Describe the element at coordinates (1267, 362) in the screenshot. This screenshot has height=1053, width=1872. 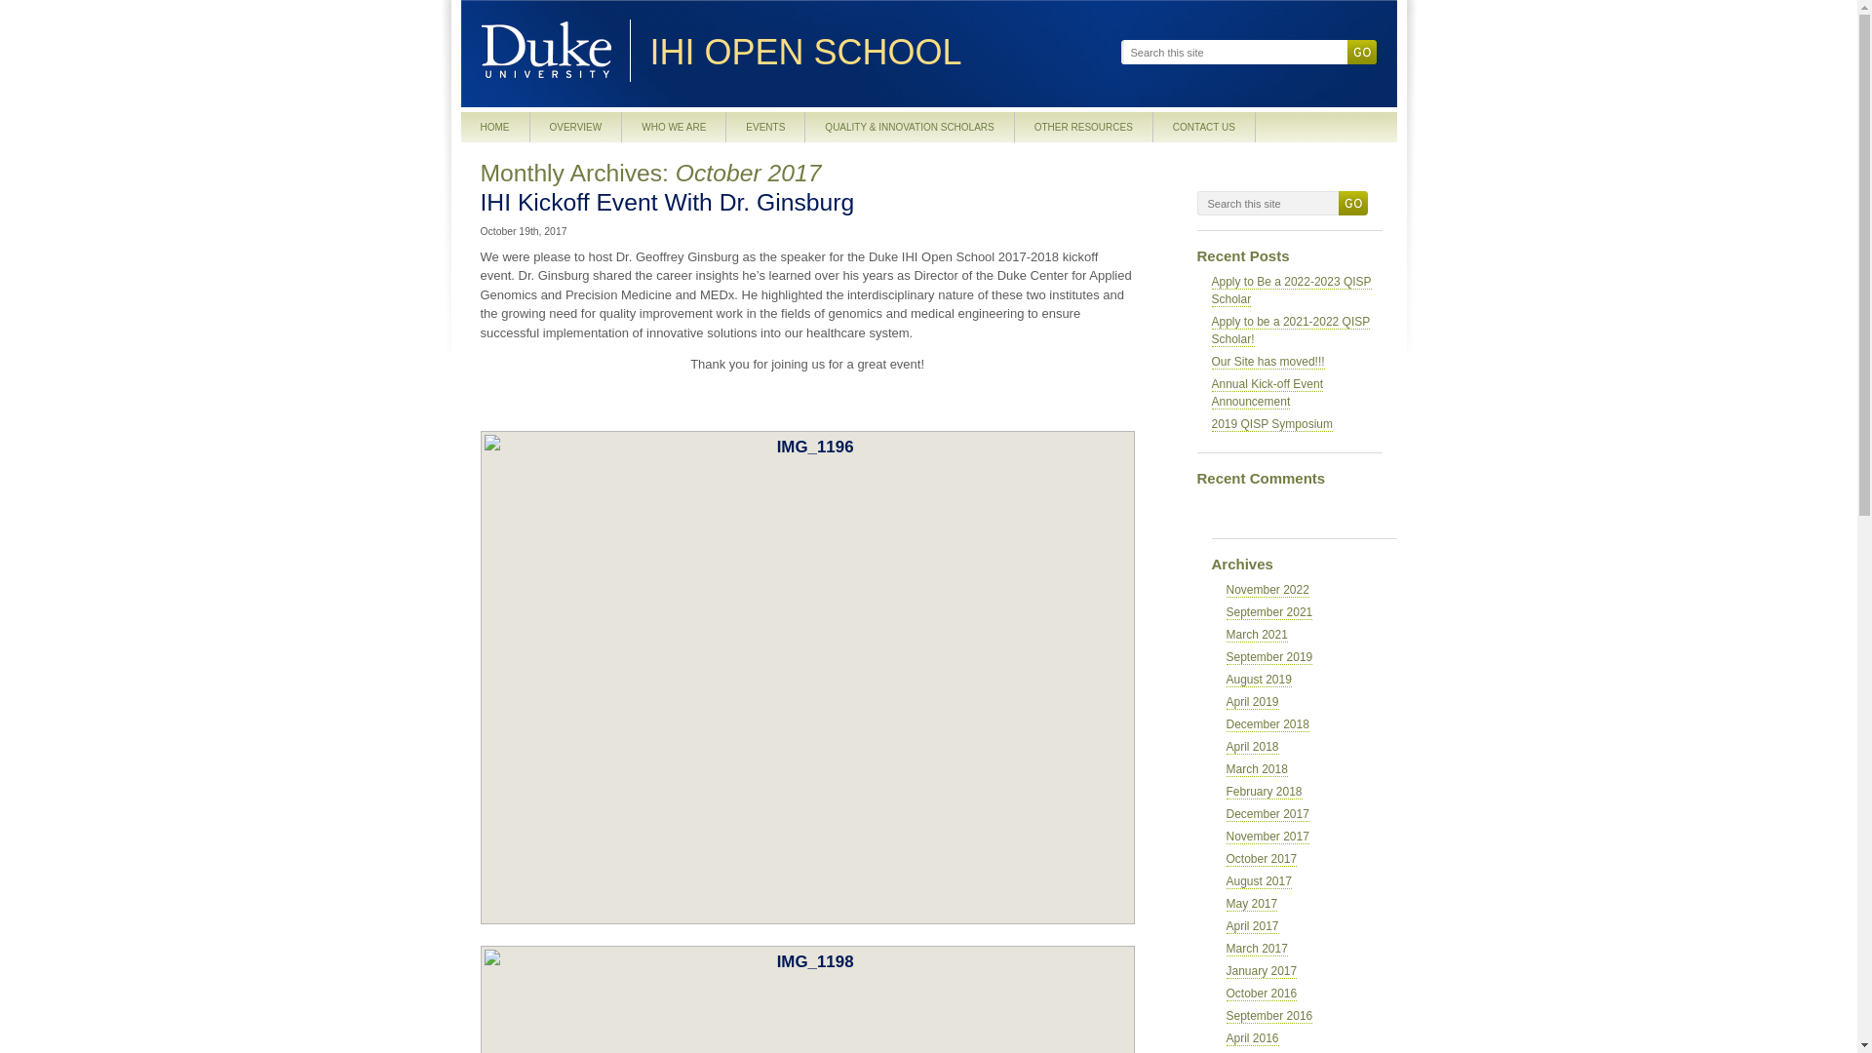
I see `Our Site has moved!!!` at that location.